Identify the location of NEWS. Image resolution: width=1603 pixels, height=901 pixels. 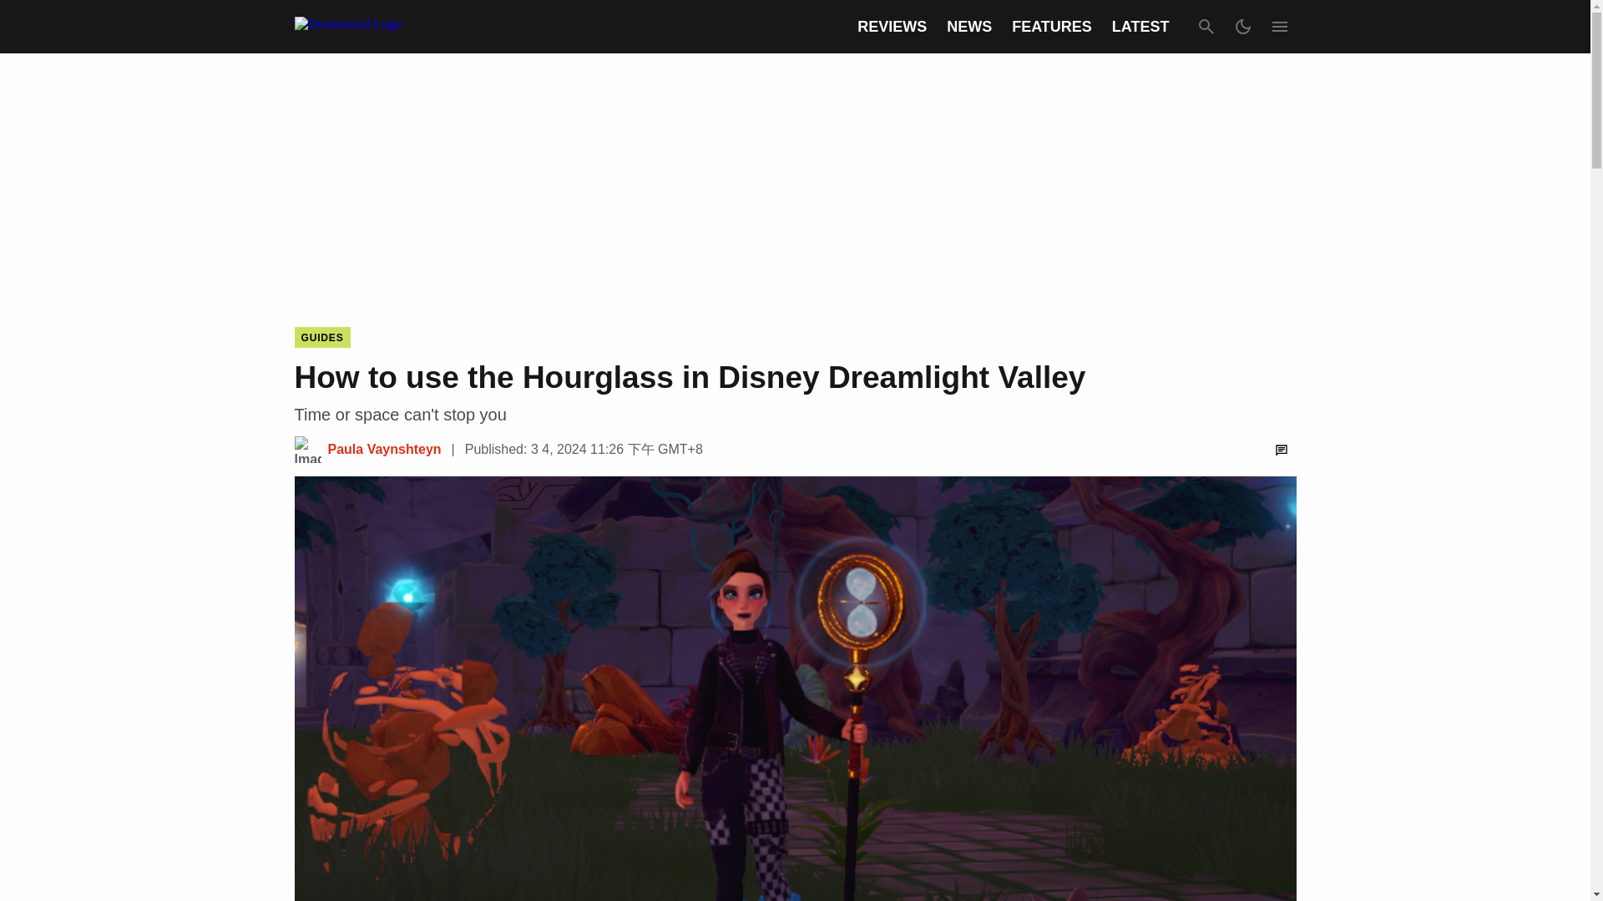
(969, 27).